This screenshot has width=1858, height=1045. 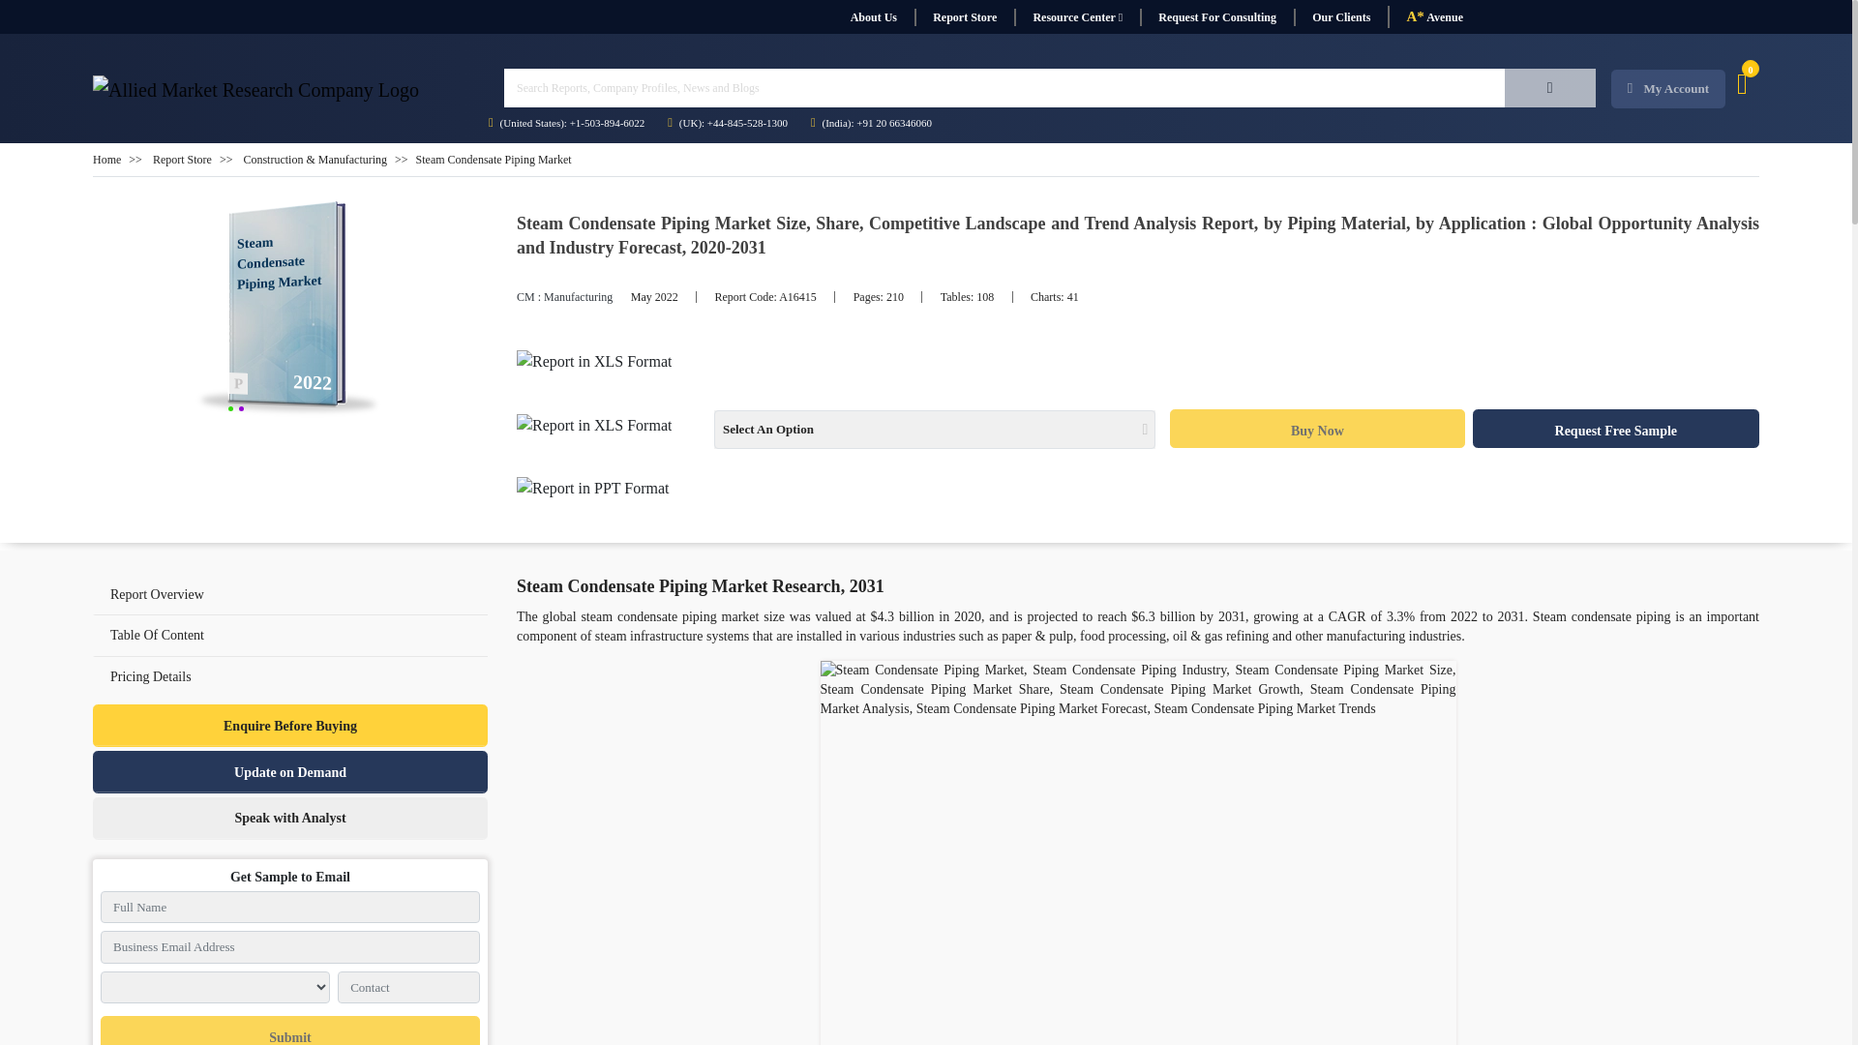 What do you see at coordinates (290, 726) in the screenshot?
I see `Enquire Before Buying` at bounding box center [290, 726].